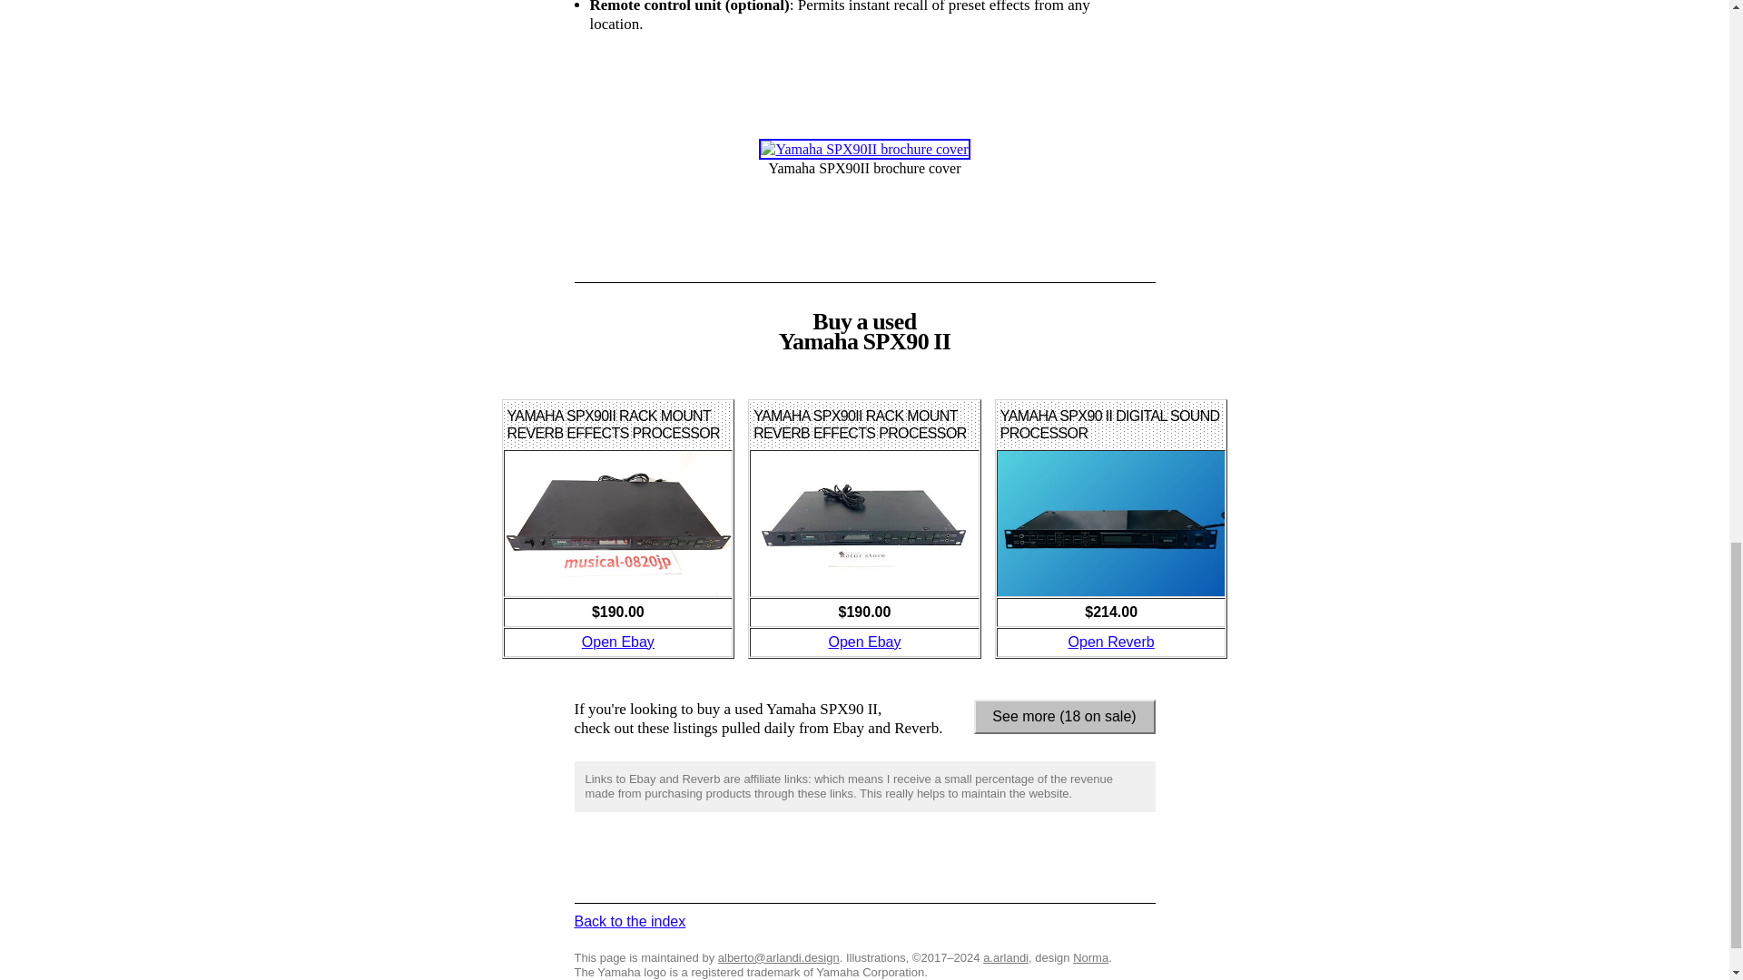  Describe the element at coordinates (618, 642) in the screenshot. I see `Open Ebay` at that location.